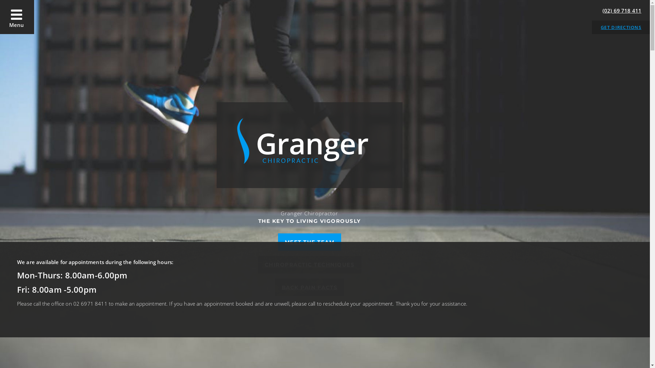 The width and height of the screenshot is (655, 368). Describe the element at coordinates (0, 0) in the screenshot. I see `Skip to main content` at that location.